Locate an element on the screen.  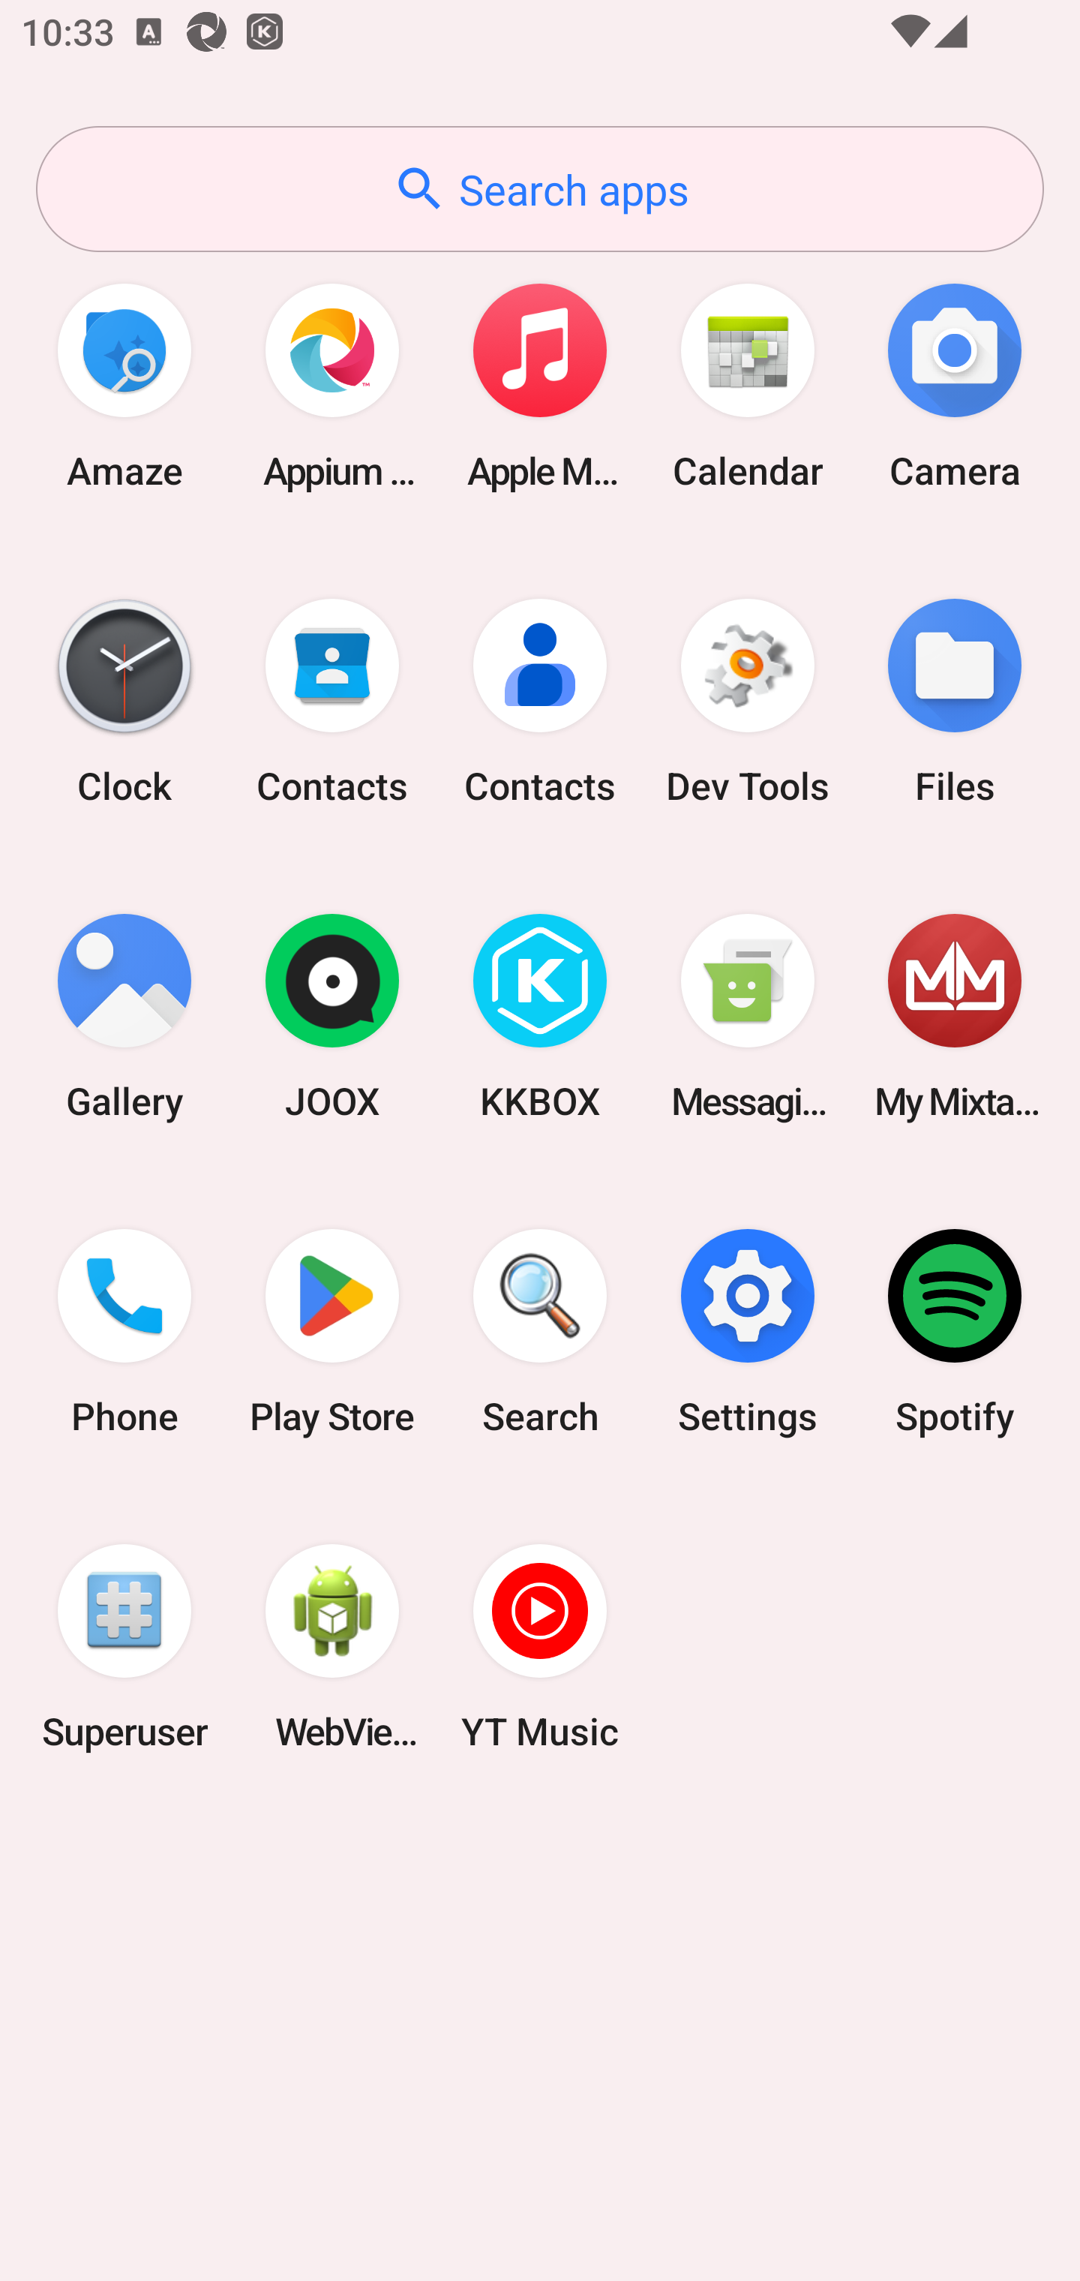
Contacts is located at coordinates (332, 701).